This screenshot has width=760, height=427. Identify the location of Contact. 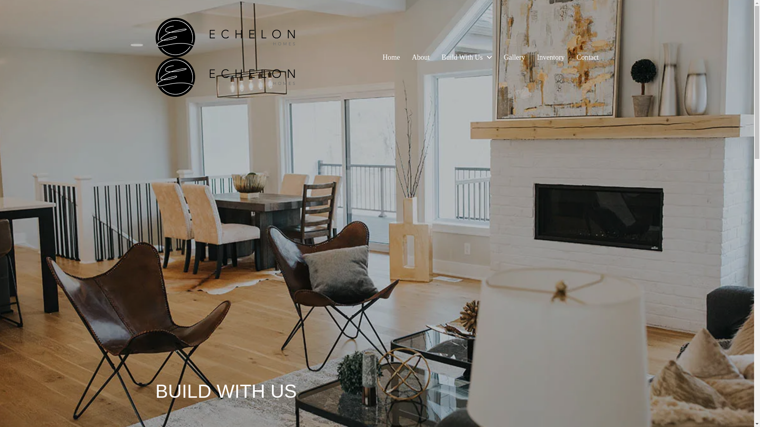
(587, 57).